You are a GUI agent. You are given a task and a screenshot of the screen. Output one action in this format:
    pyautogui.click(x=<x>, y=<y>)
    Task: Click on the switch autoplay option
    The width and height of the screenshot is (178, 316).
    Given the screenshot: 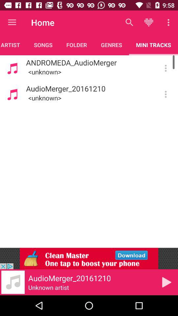 What is the action you would take?
    pyautogui.click(x=165, y=94)
    